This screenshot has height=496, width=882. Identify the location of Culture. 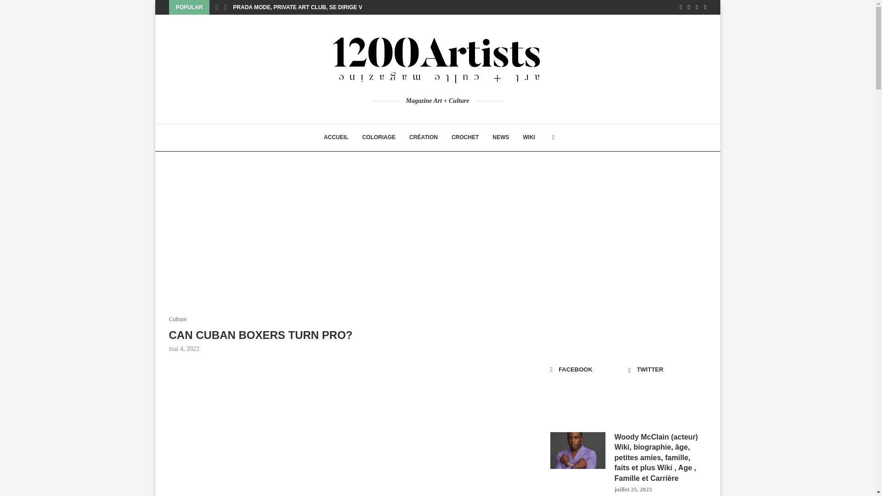
(178, 319).